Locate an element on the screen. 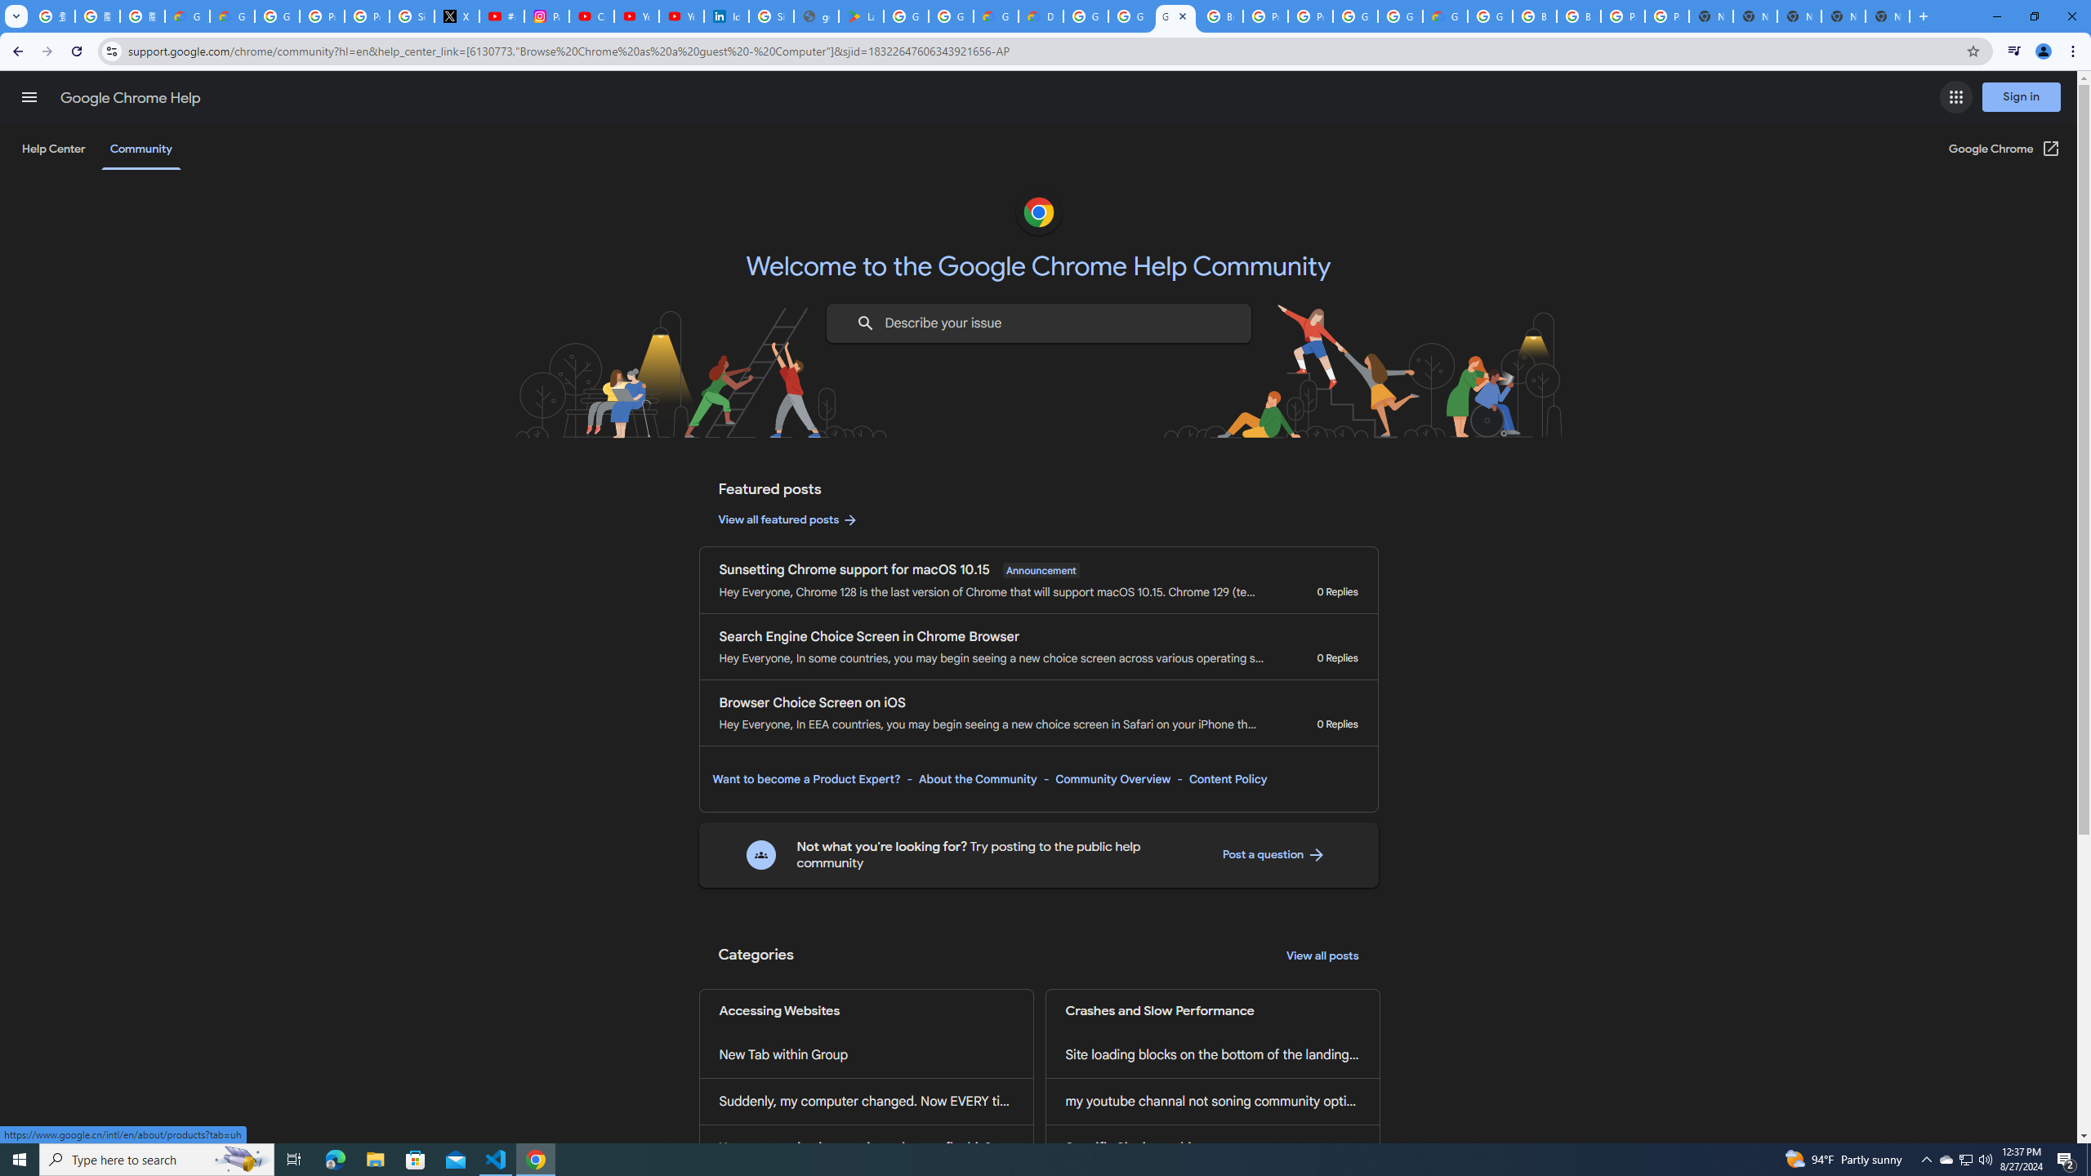 This screenshot has height=1176, width=2091. Google Cloud Platform is located at coordinates (1490, 16).